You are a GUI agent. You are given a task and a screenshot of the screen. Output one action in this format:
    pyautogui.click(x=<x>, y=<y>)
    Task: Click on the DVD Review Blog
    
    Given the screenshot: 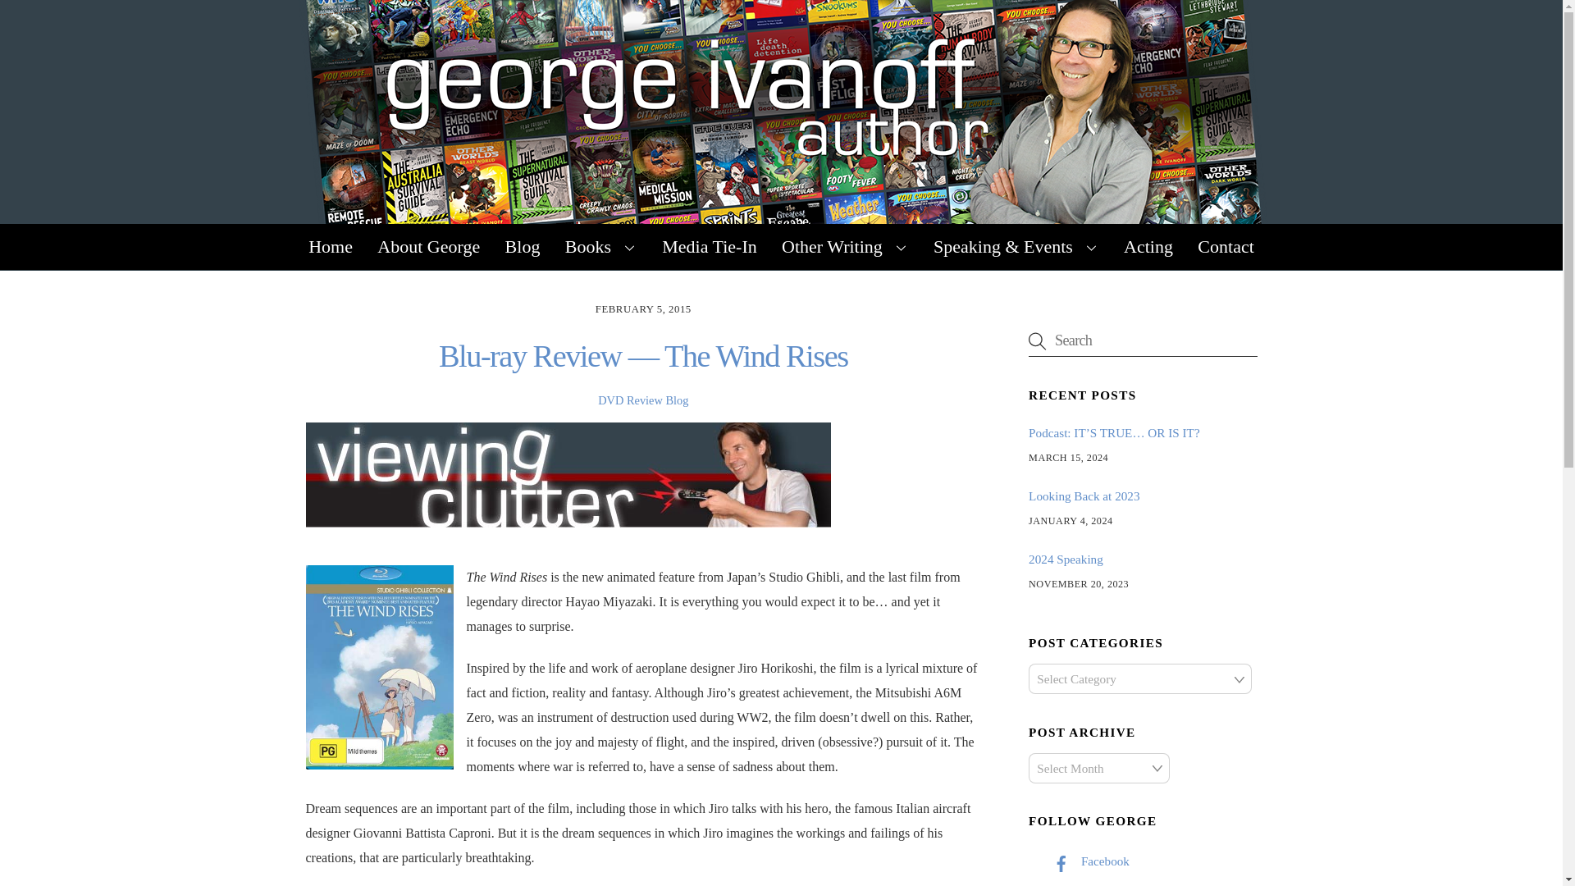 What is the action you would take?
    pyautogui.click(x=643, y=400)
    